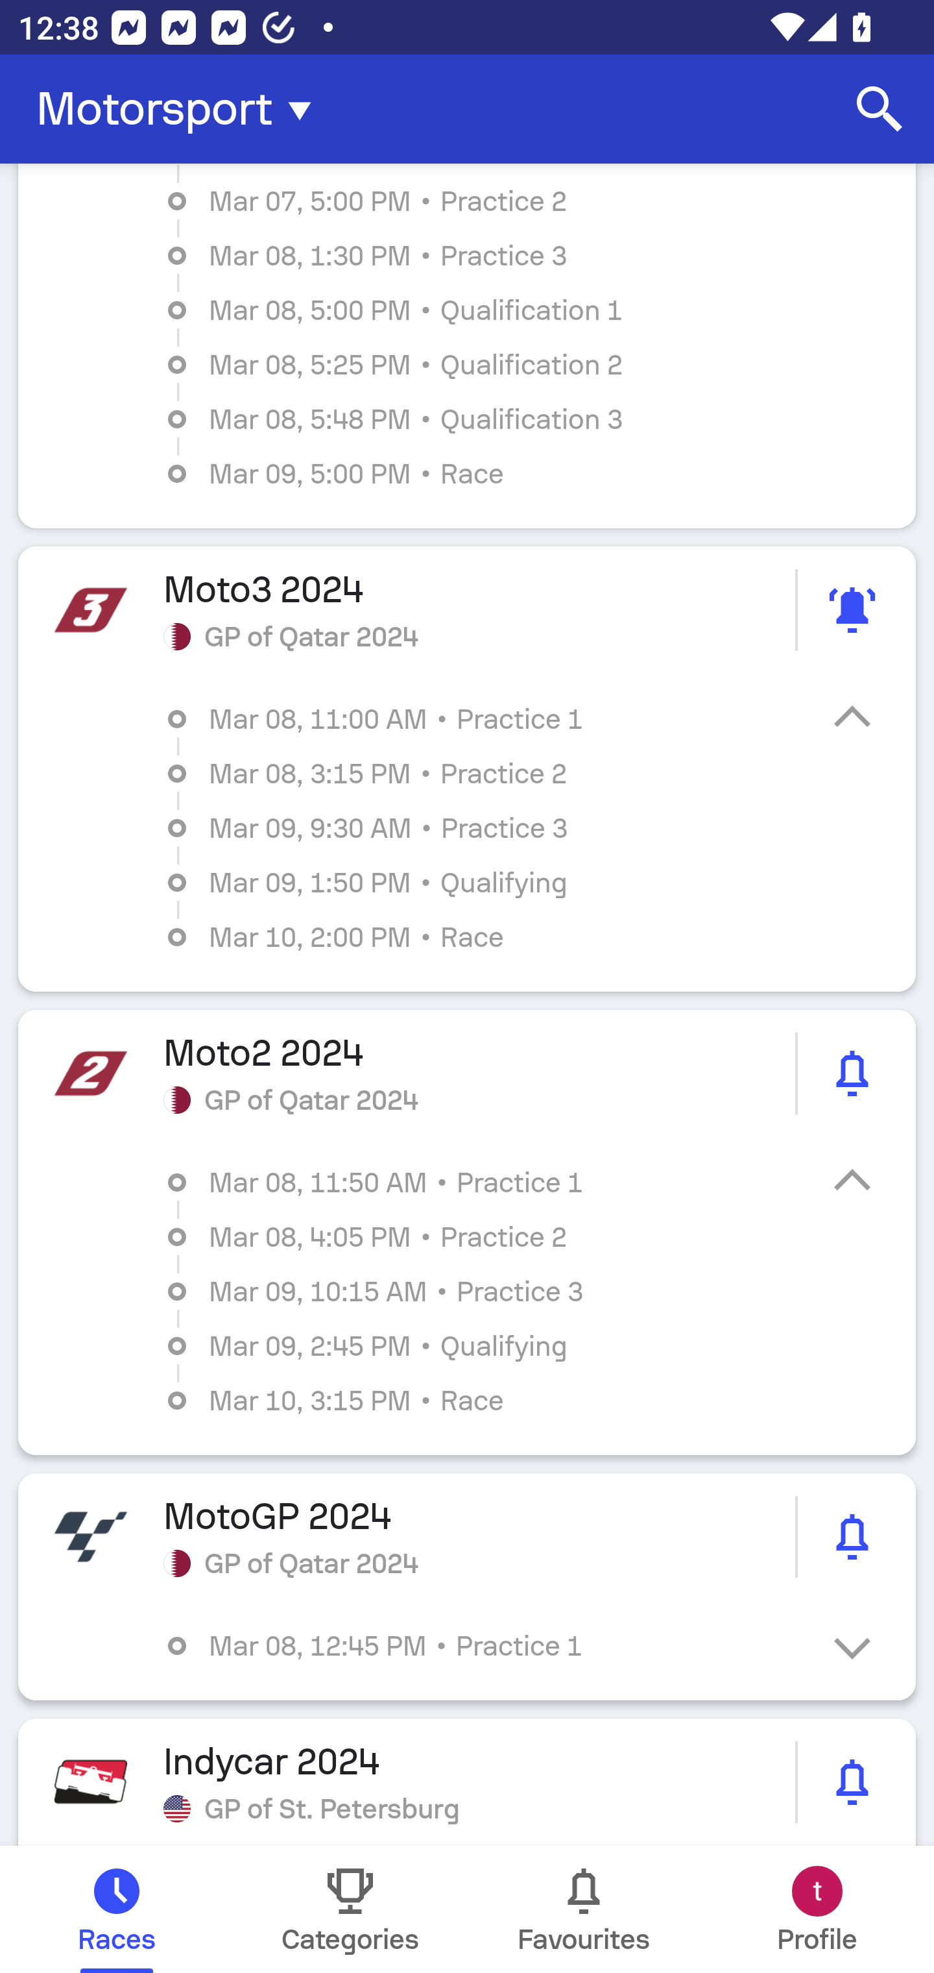 The image size is (934, 1973). I want to click on Search, so click(880, 109).